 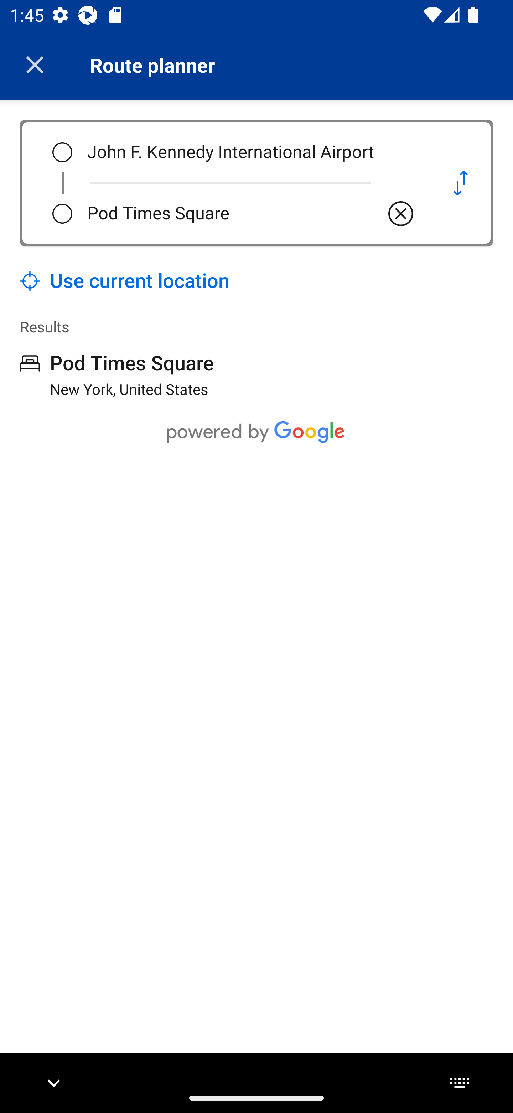 What do you see at coordinates (252, 152) in the screenshot?
I see `John F. Kennedy International Airport` at bounding box center [252, 152].